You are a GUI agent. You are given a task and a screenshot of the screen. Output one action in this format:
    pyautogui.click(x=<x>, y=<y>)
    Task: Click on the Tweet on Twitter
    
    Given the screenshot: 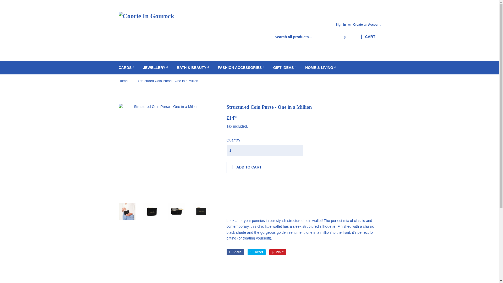 What is the action you would take?
    pyautogui.click(x=256, y=252)
    